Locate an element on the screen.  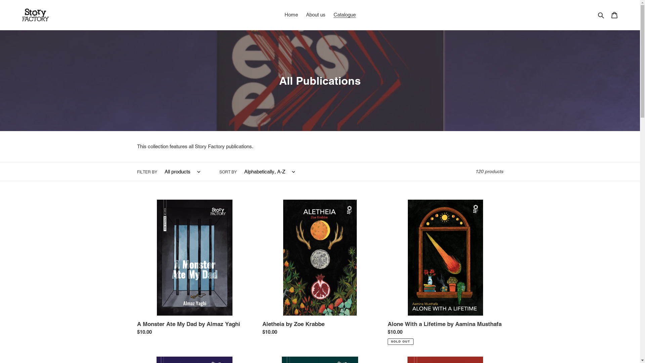
About us is located at coordinates (315, 15).